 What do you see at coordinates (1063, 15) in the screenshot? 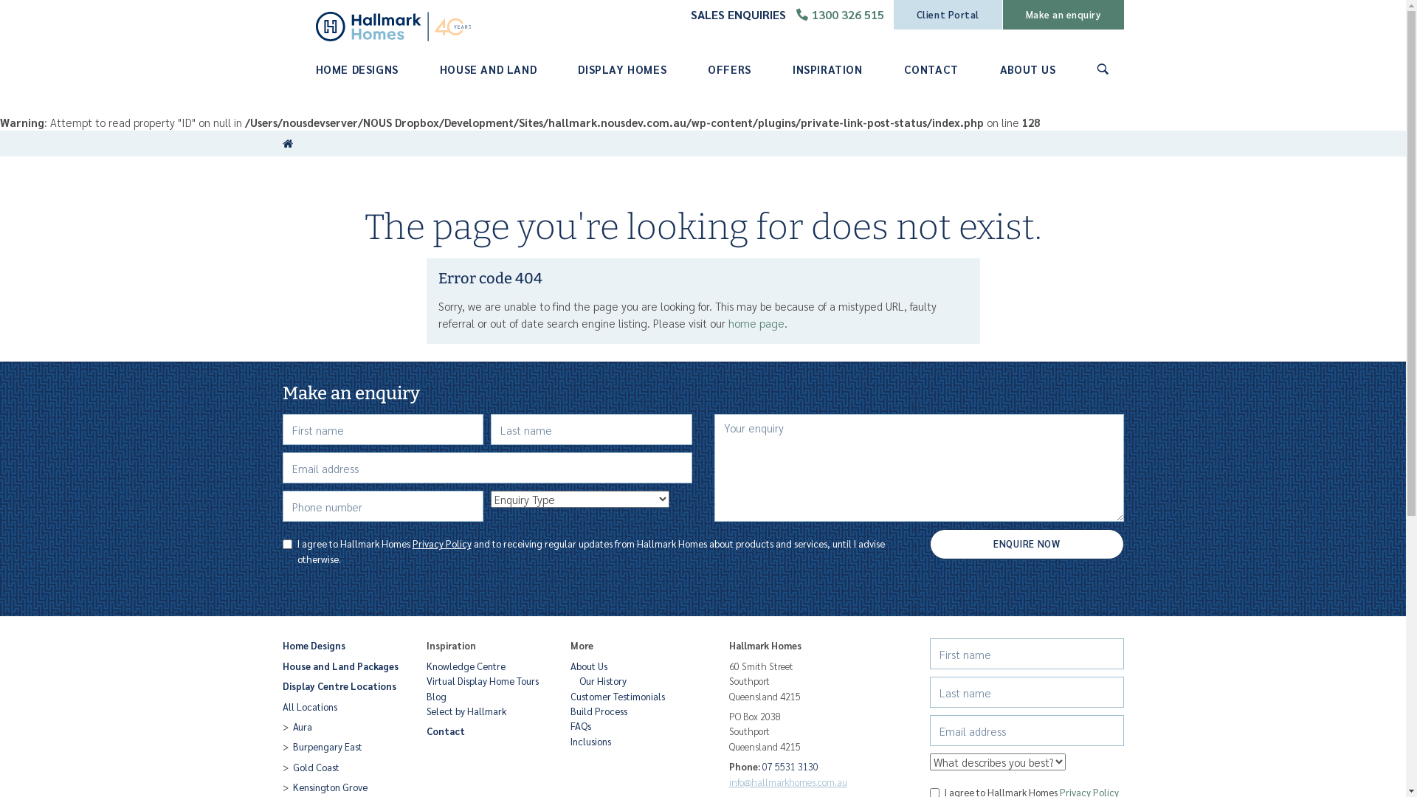
I see `Make an enquiry` at bounding box center [1063, 15].